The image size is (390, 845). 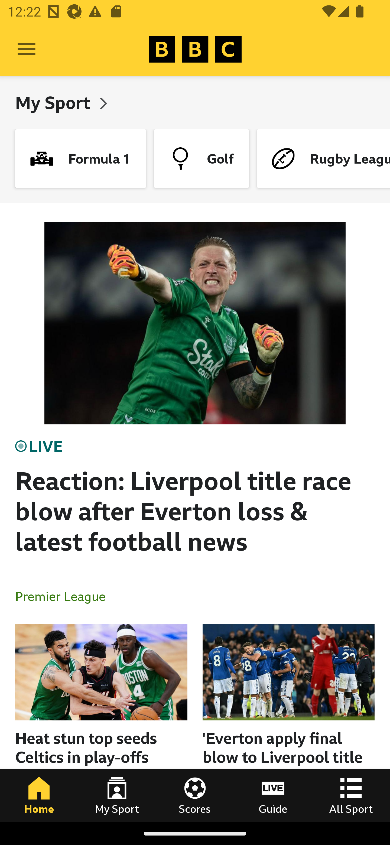 What do you see at coordinates (64, 596) in the screenshot?
I see `Premier League In the section Premier League` at bounding box center [64, 596].